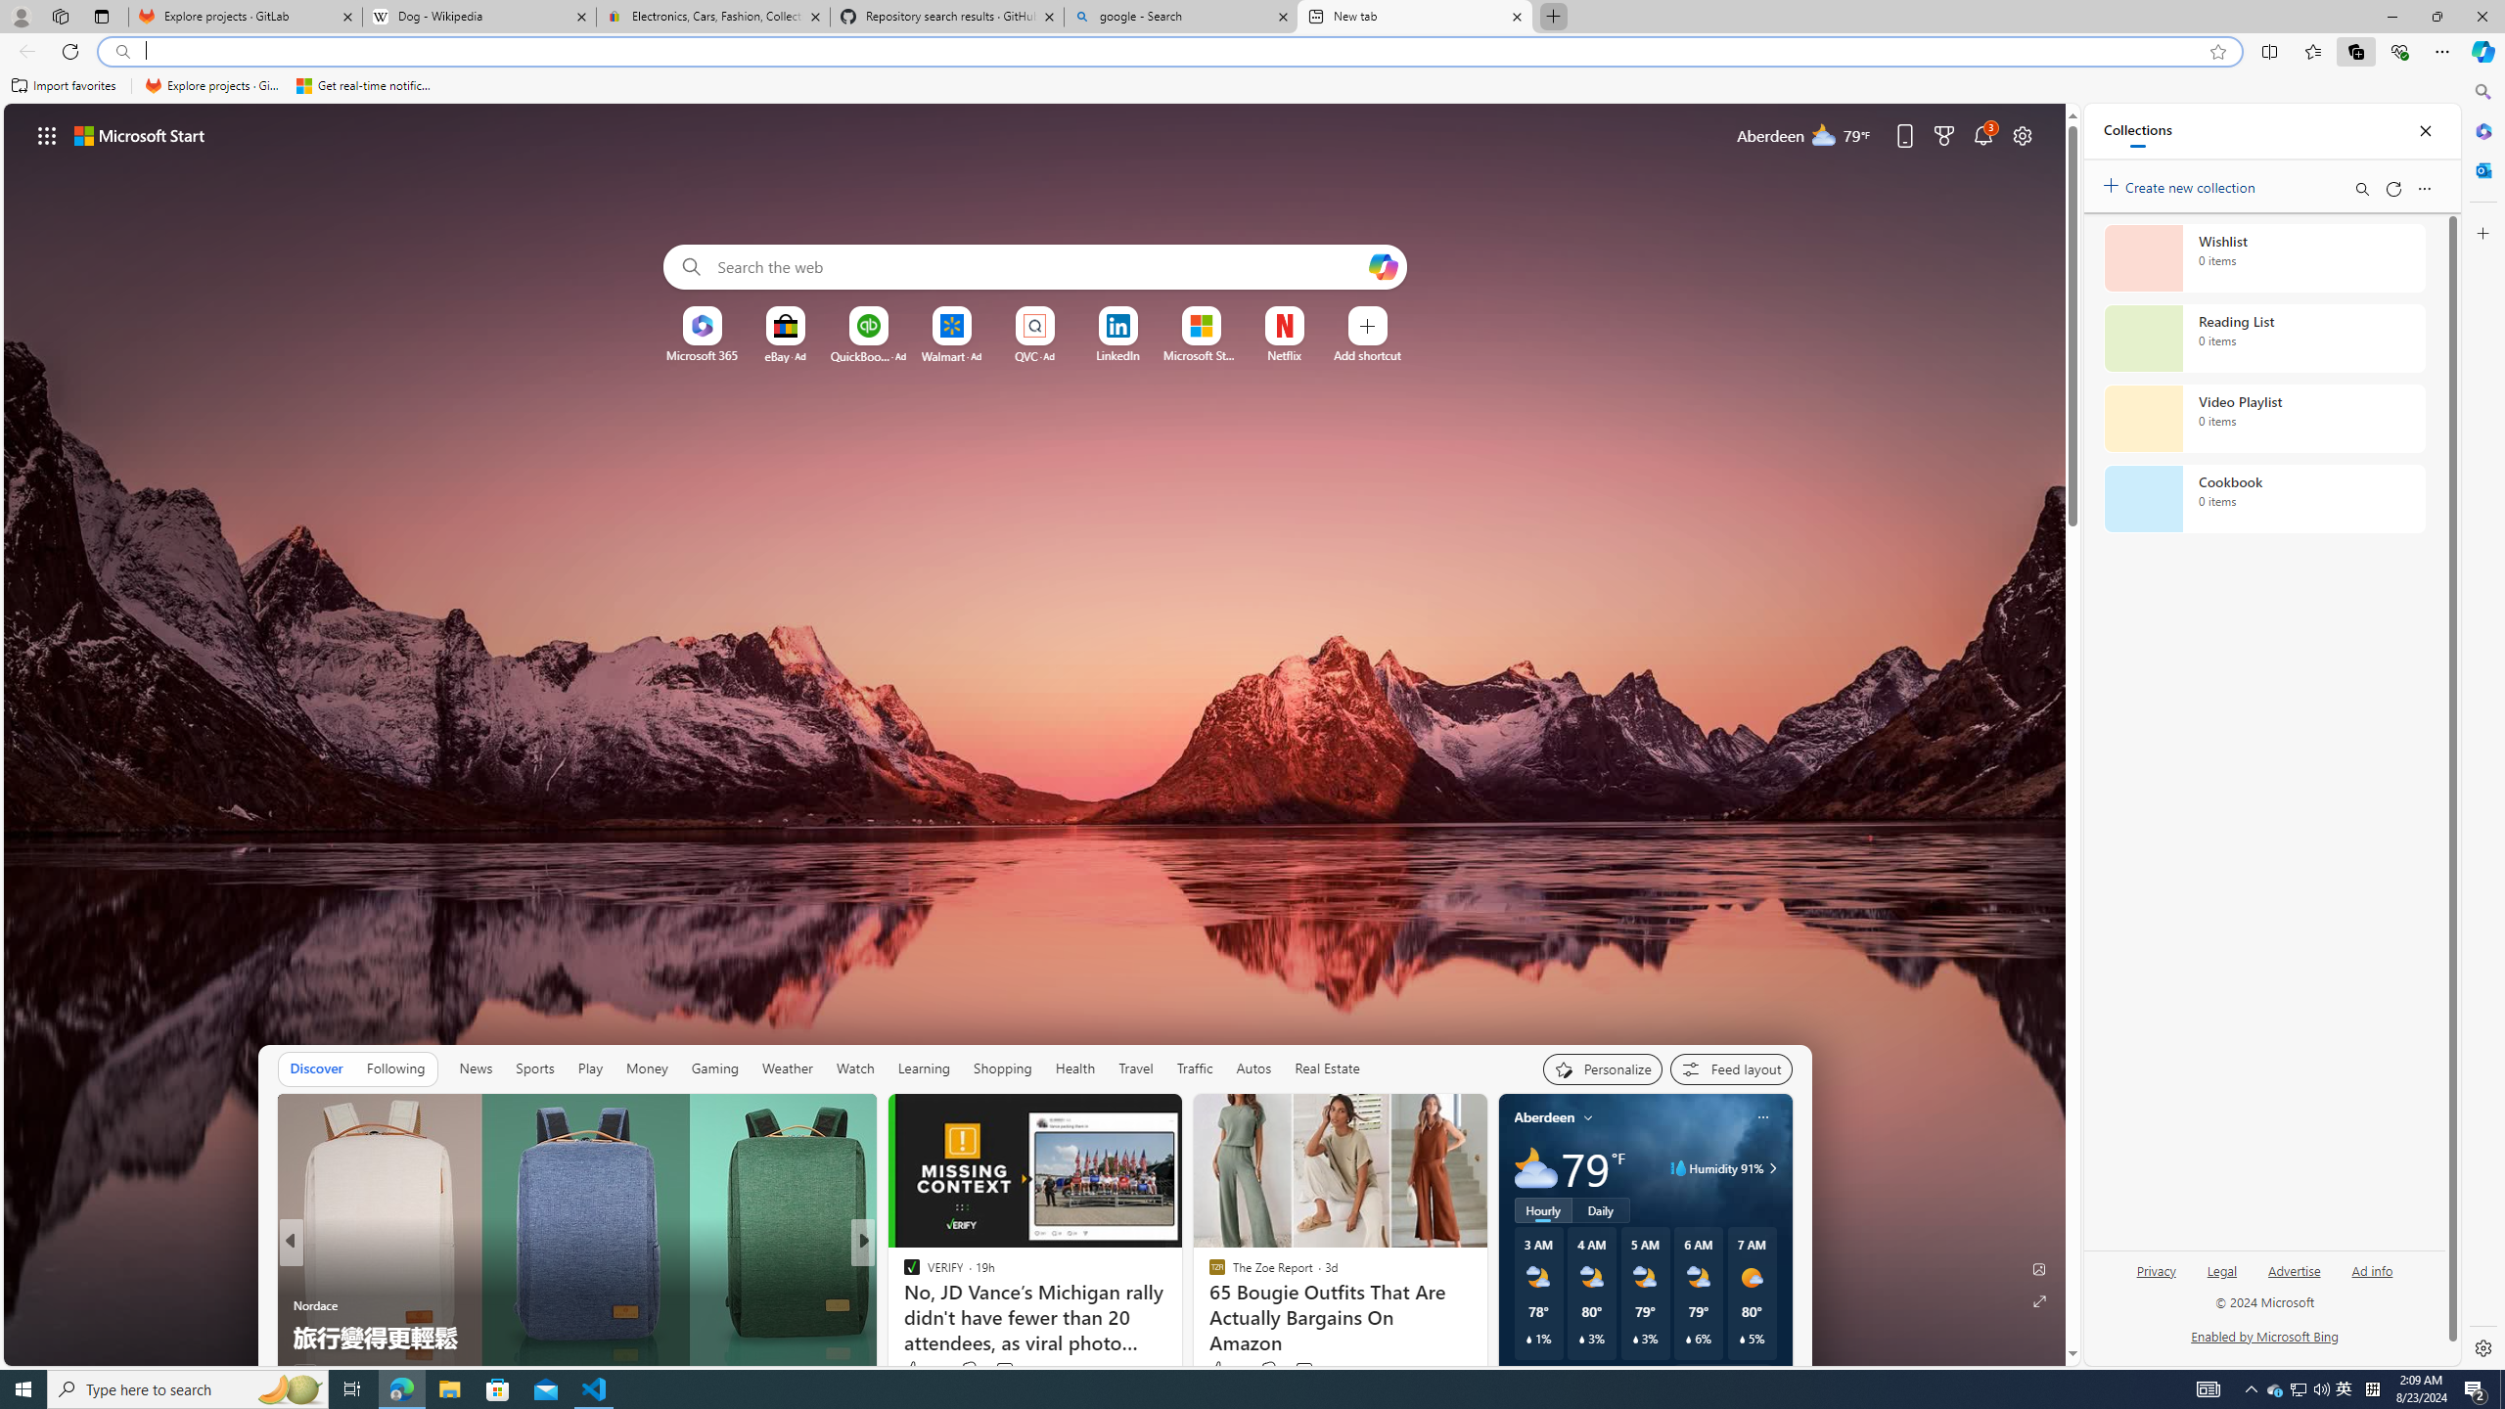 This screenshot has height=1409, width=2505. What do you see at coordinates (924, 1068) in the screenshot?
I see `Learning` at bounding box center [924, 1068].